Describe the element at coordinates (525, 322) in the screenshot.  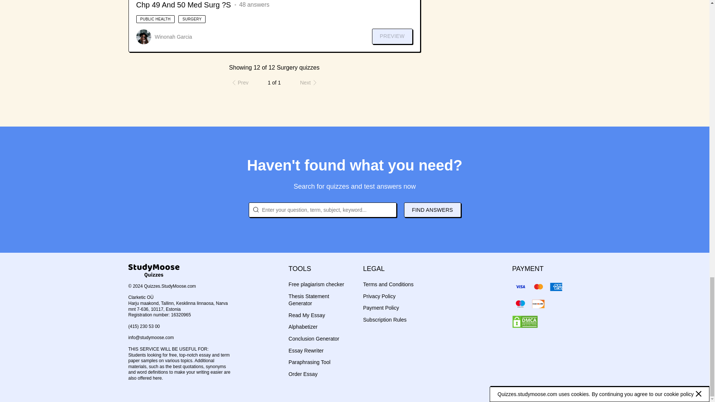
I see `DMCA.com Protection Status` at that location.